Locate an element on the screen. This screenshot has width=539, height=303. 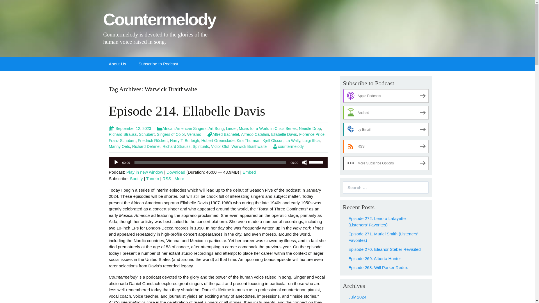
Franz Schubert is located at coordinates (122, 140).